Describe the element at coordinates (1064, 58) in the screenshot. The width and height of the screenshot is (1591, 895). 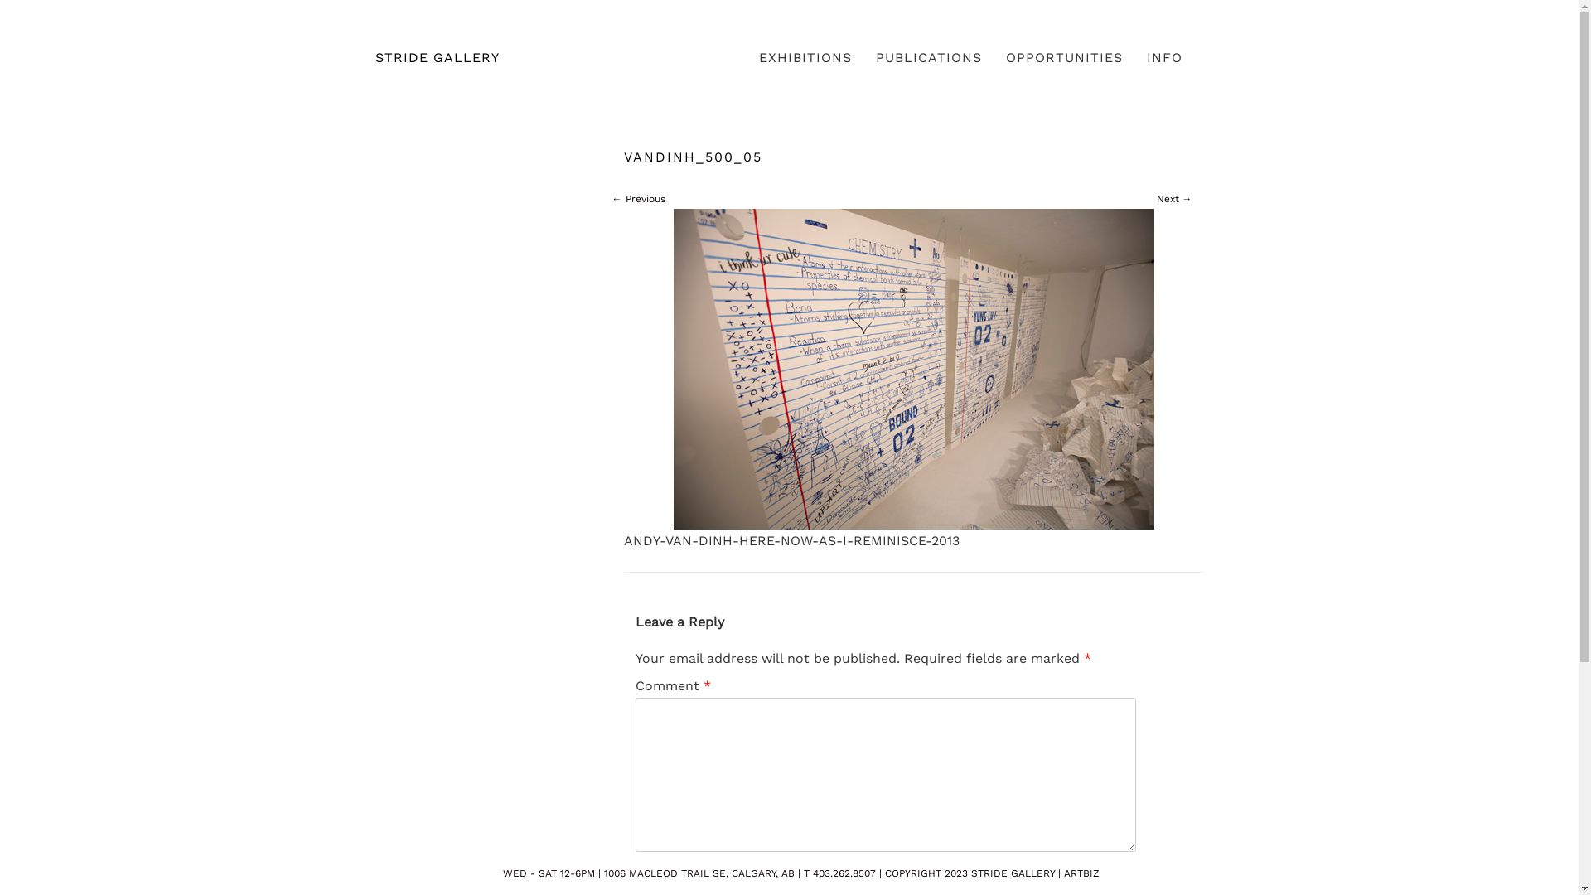
I see `OPPORTUNITIES` at that location.